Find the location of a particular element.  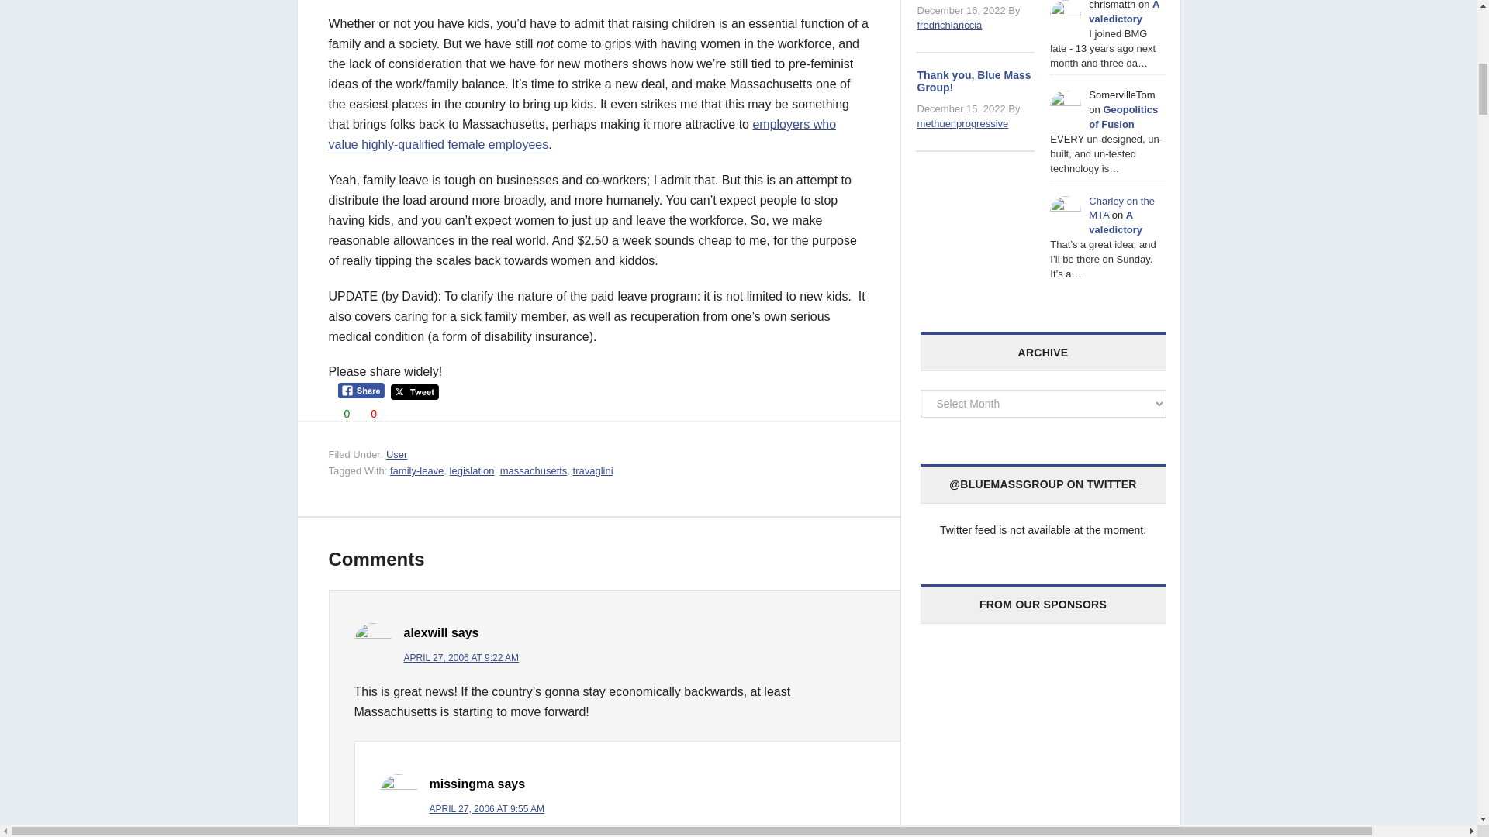

family-leave is located at coordinates (417, 470).